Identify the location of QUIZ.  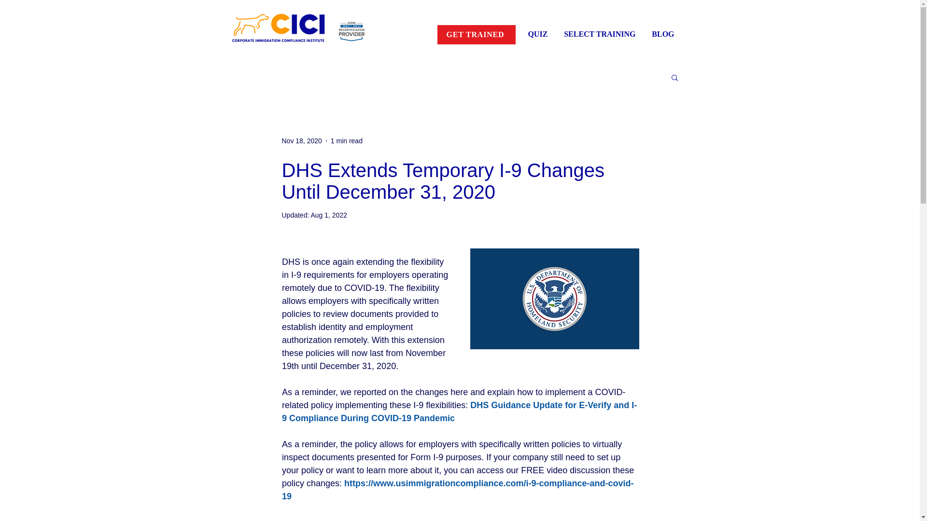
(537, 34).